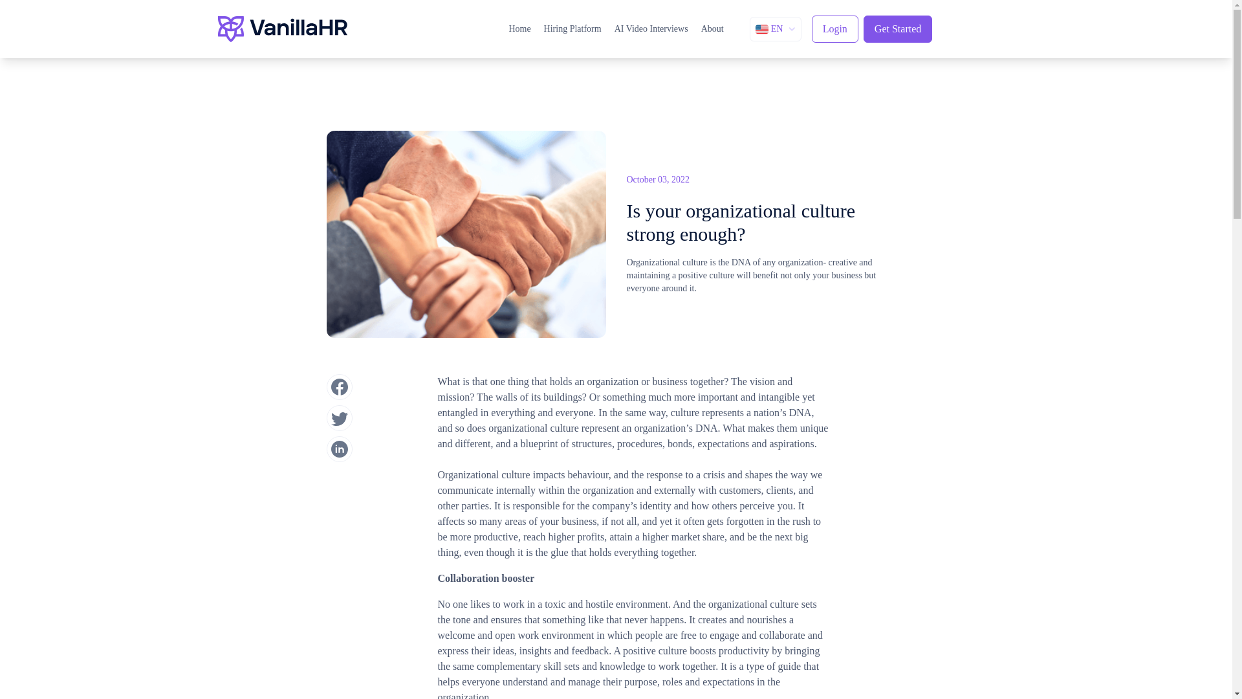  What do you see at coordinates (572, 28) in the screenshot?
I see `Hiring Platform` at bounding box center [572, 28].